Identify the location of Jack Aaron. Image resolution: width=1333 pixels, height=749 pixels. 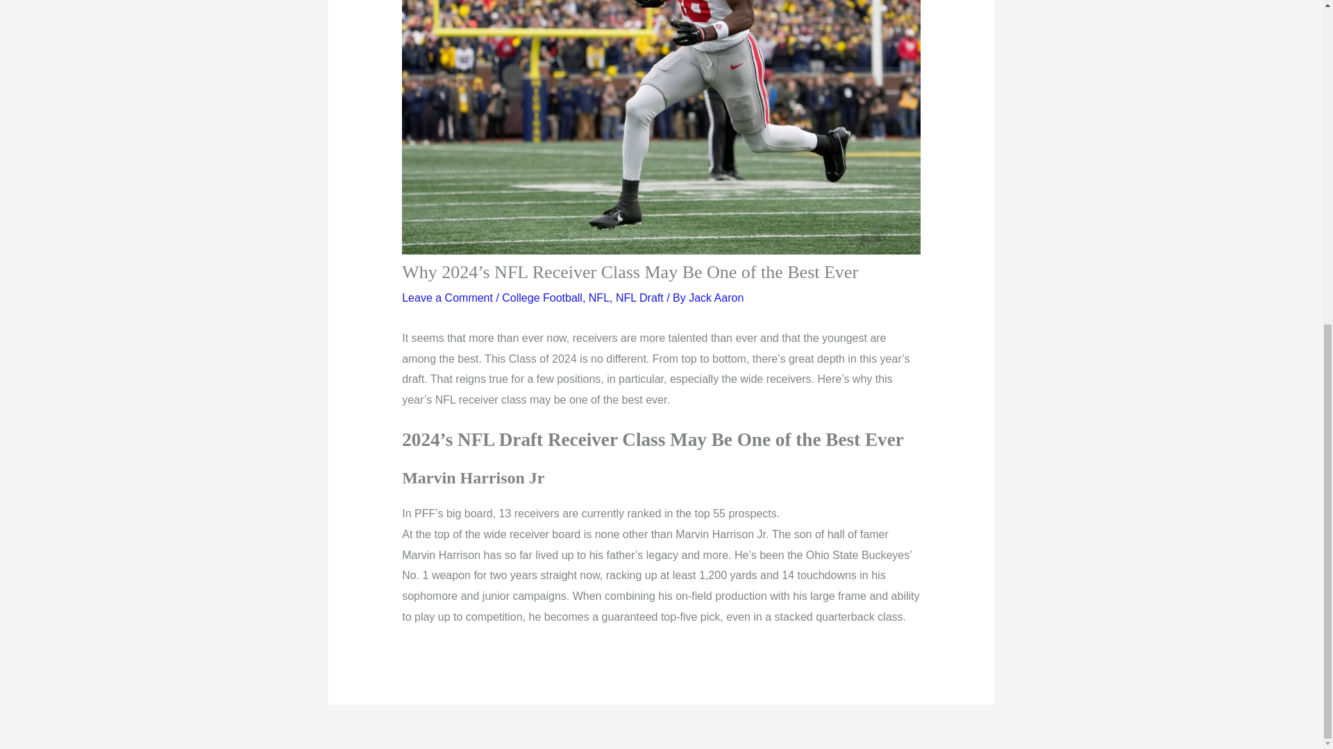
(716, 298).